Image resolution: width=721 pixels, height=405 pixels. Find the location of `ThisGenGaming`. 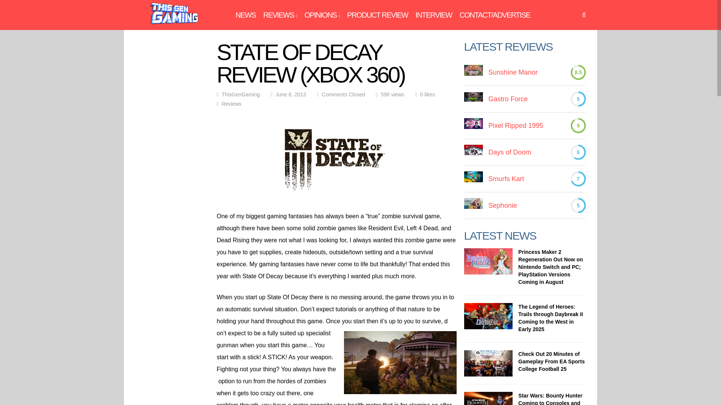

ThisGenGaming is located at coordinates (176, 36).